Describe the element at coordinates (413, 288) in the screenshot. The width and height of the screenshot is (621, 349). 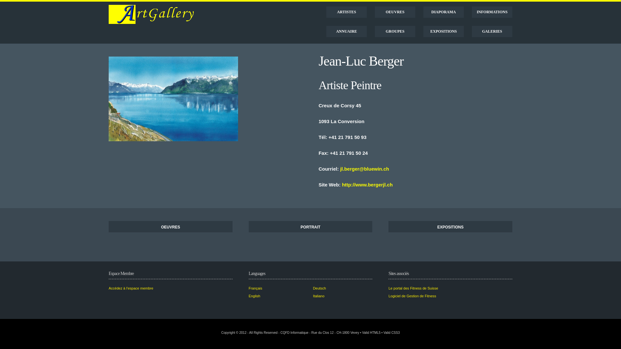
I see `Le portal des Fitness de Suisse` at that location.